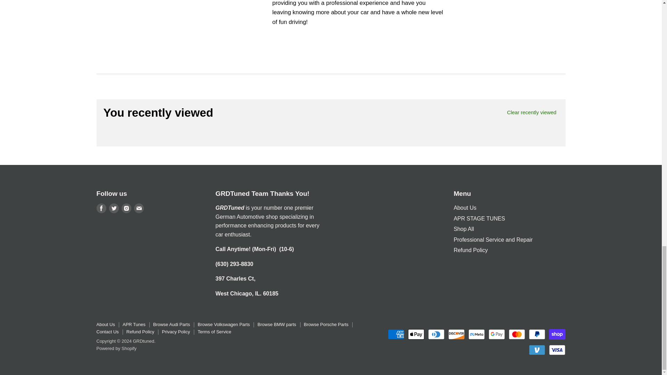  Describe the element at coordinates (139, 208) in the screenshot. I see `E-mail` at that location.